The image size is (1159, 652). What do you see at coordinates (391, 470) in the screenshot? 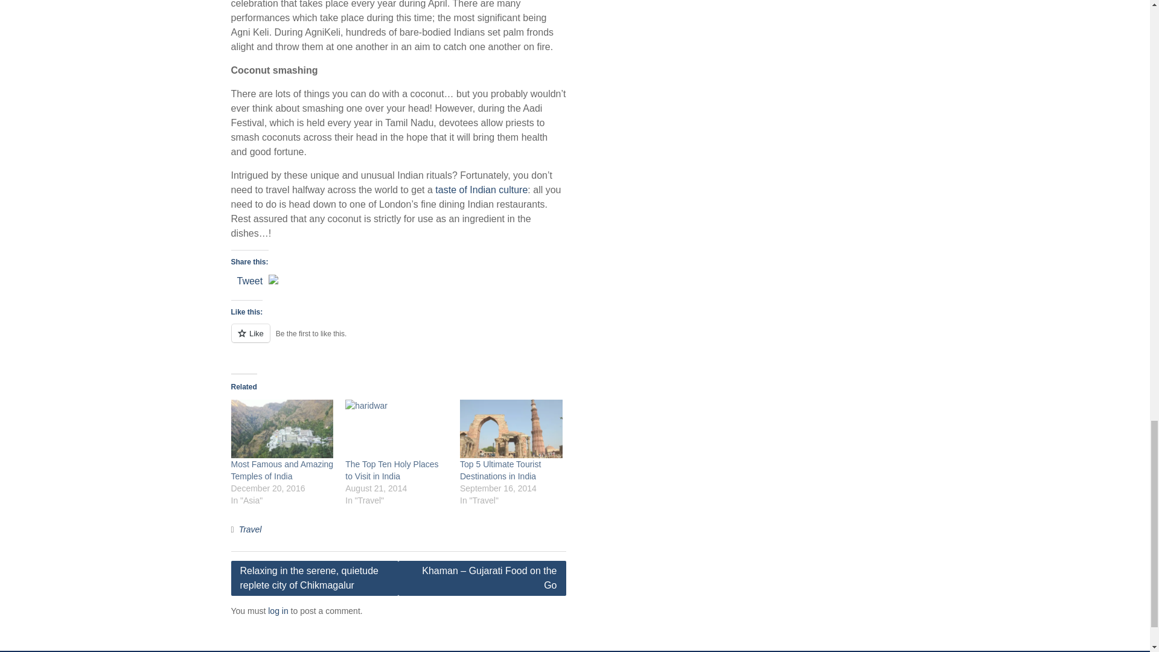
I see `The Top Ten Holy Places to Visit in India` at bounding box center [391, 470].